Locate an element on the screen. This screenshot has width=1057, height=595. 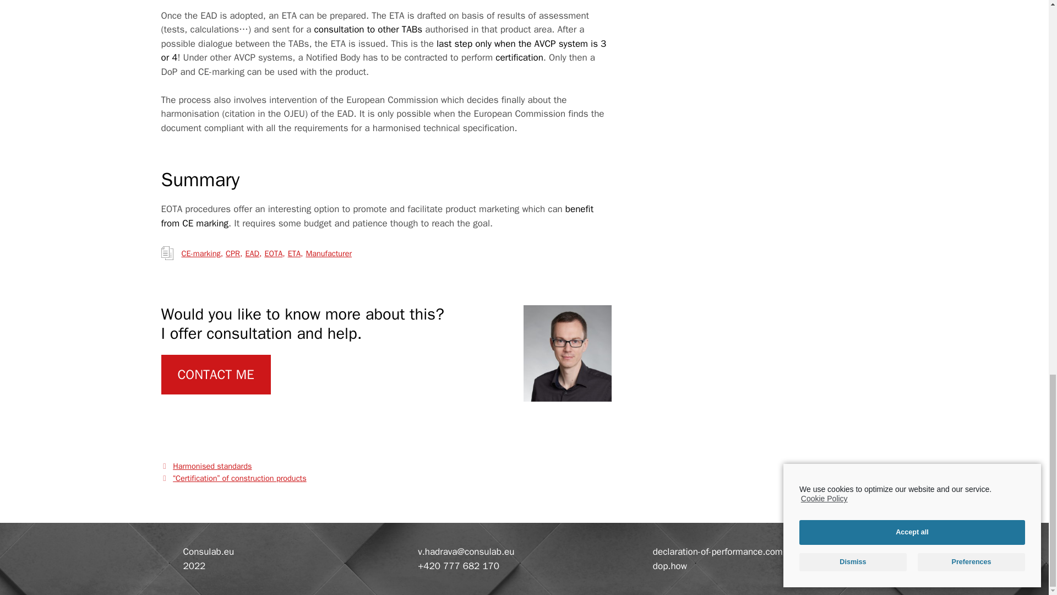
CE-marking is located at coordinates (199, 253).